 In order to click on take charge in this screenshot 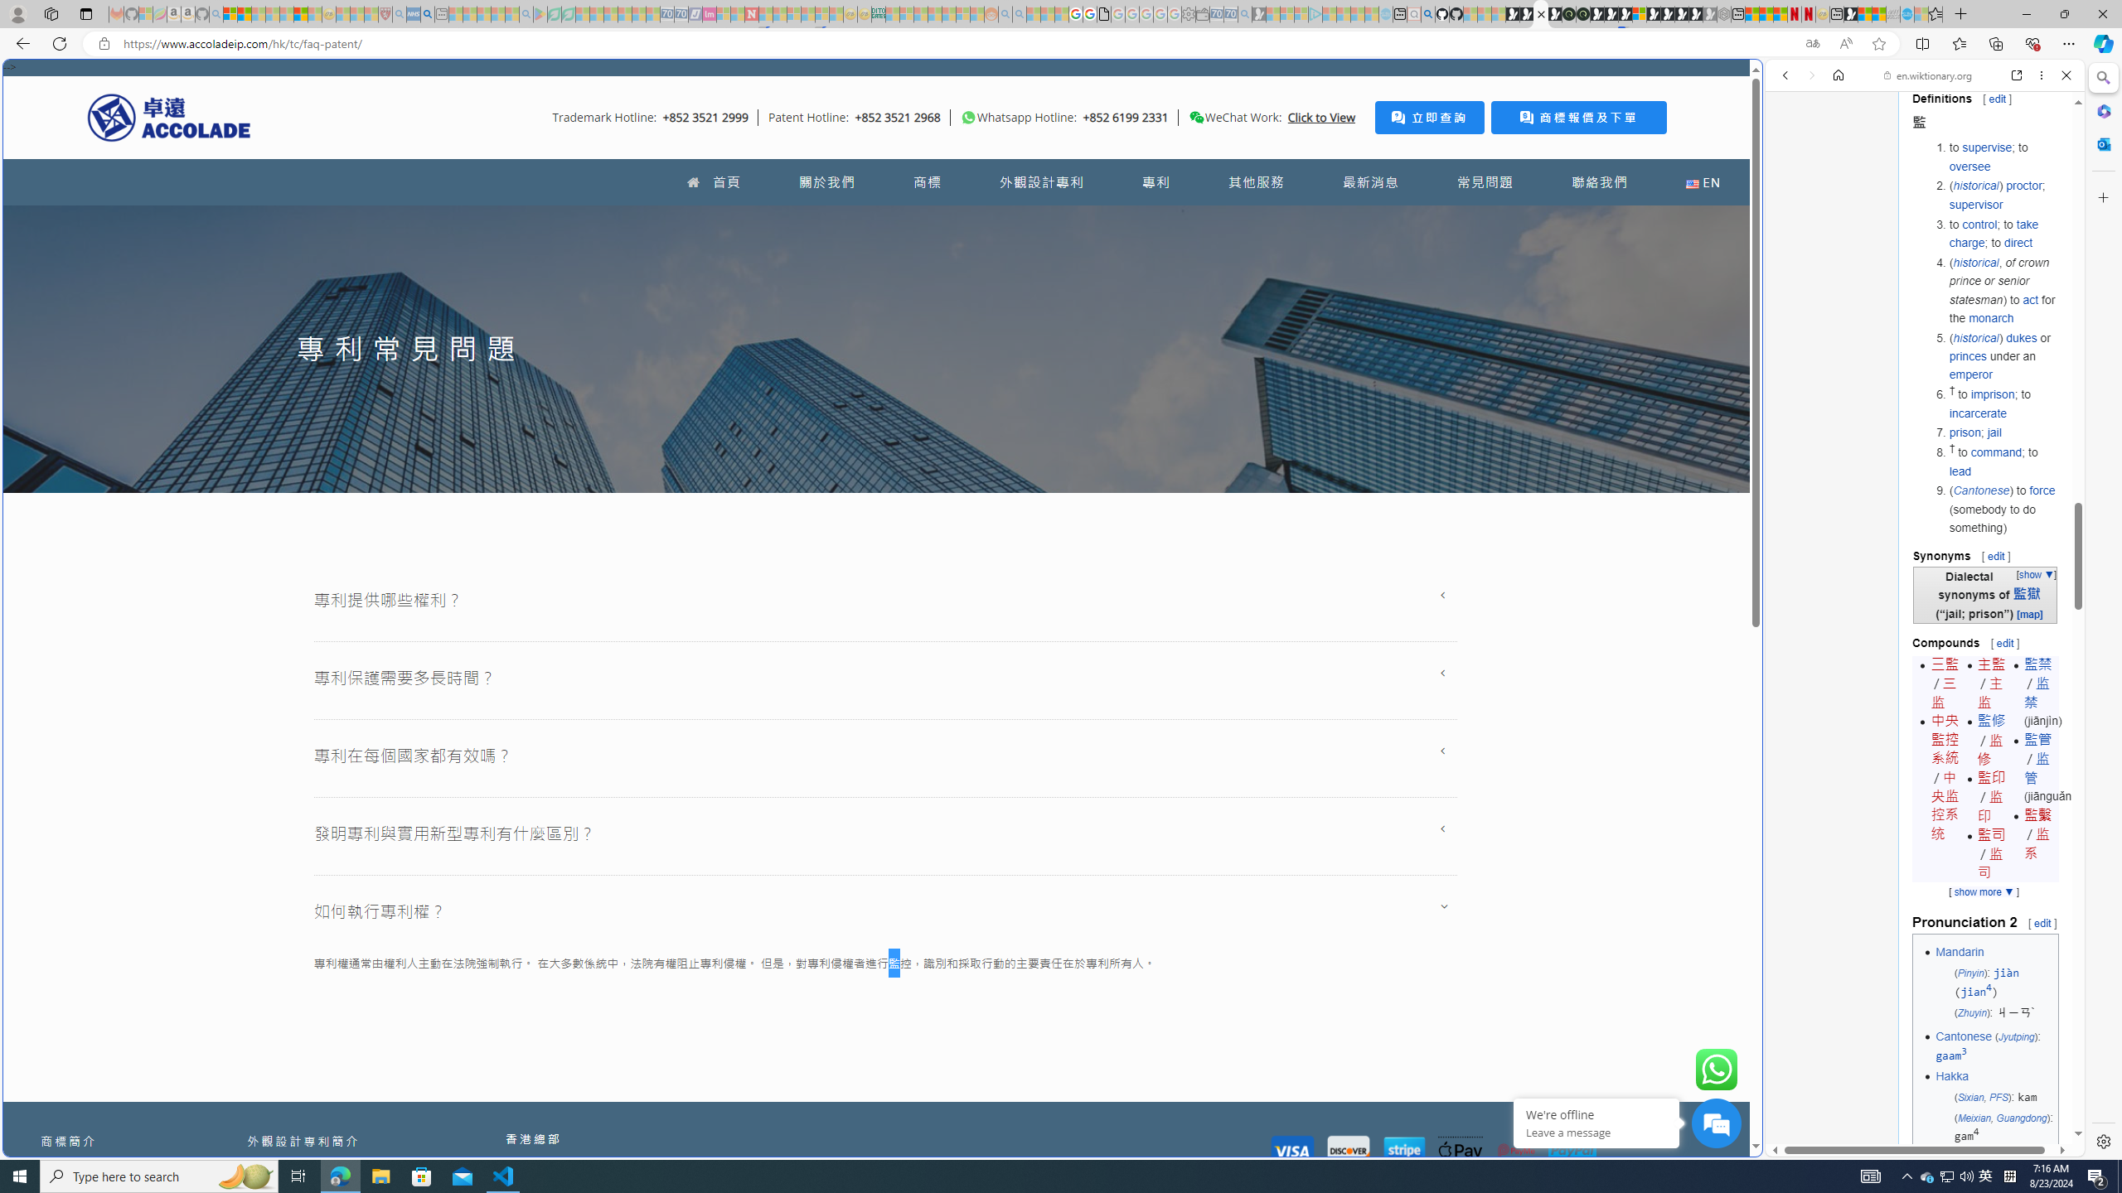, I will do `click(1994, 233)`.